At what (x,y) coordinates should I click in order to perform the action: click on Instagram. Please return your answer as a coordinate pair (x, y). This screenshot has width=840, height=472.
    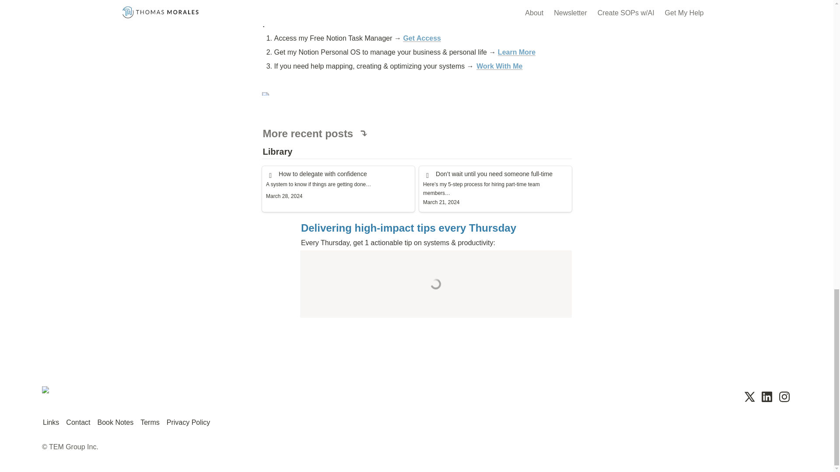
    Looking at the image, I should click on (784, 397).